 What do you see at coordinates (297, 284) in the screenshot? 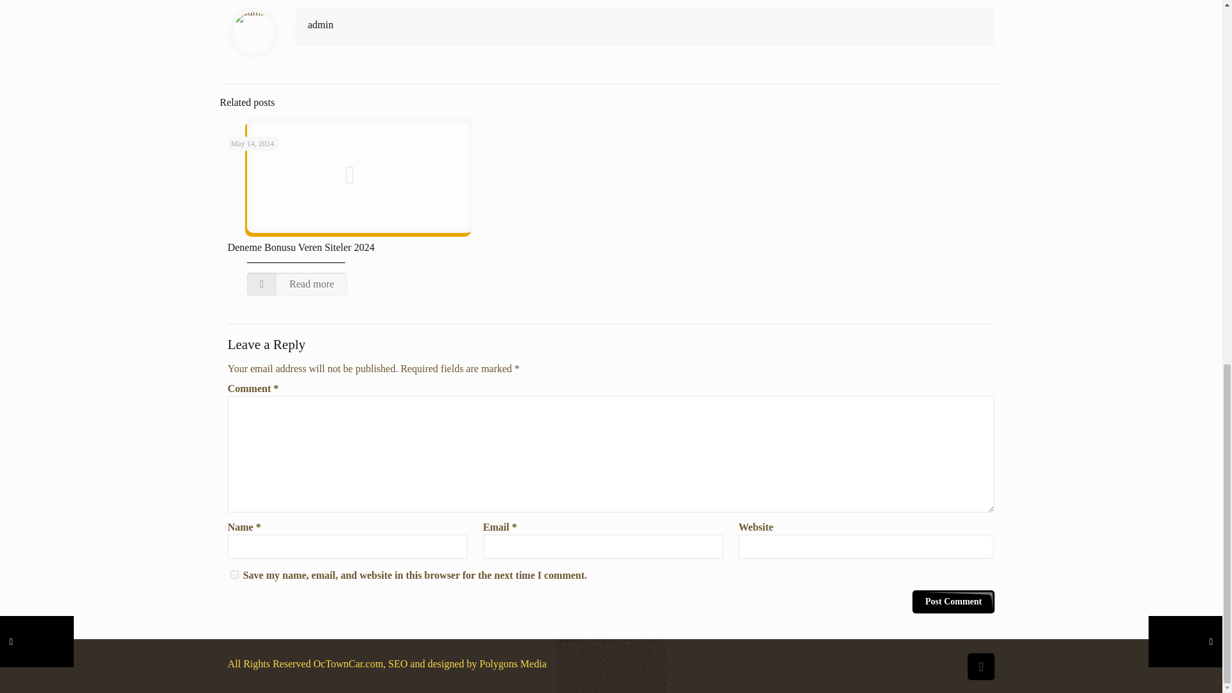
I see `Read more` at bounding box center [297, 284].